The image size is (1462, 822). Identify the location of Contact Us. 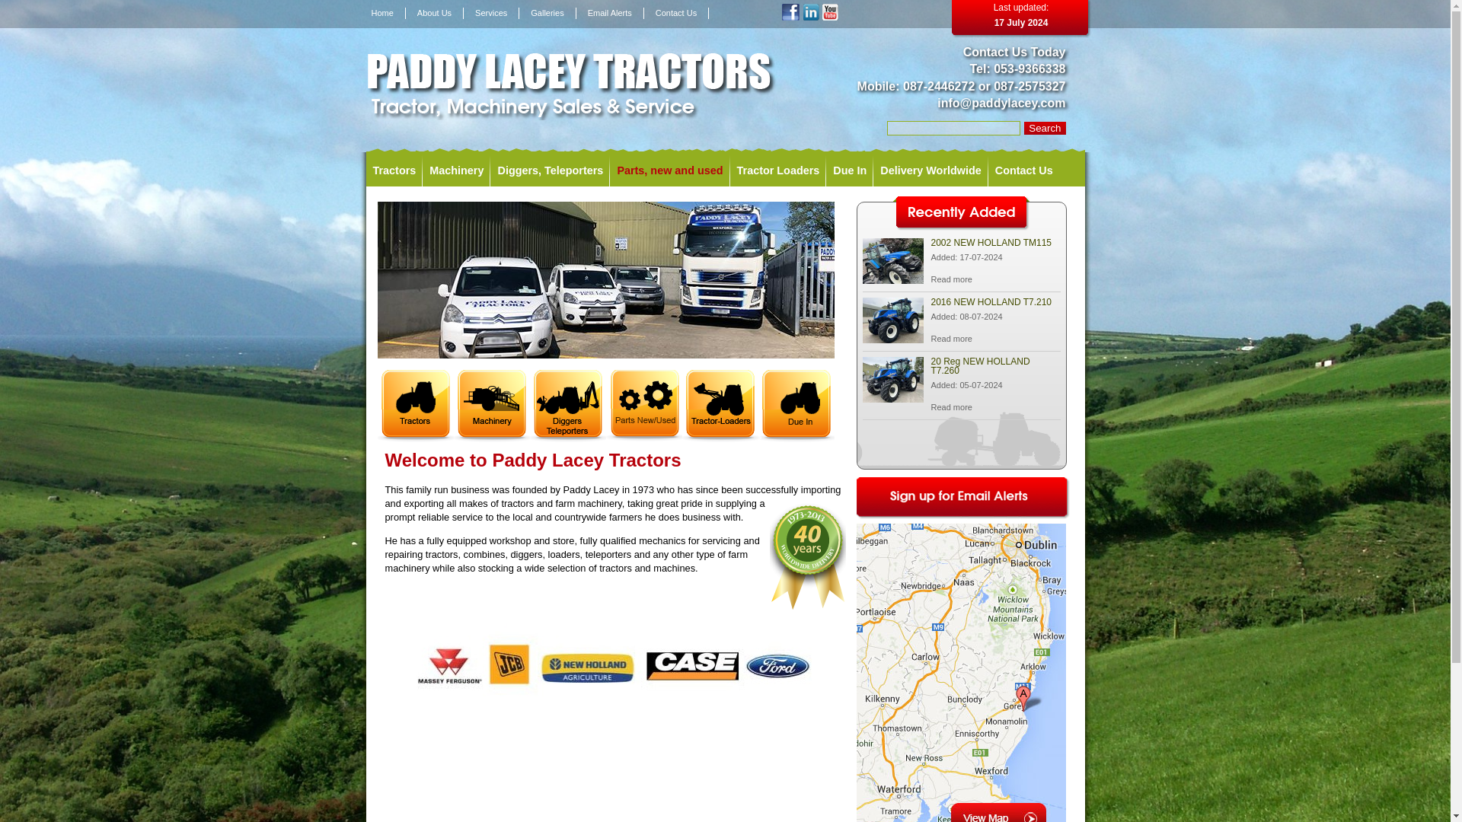
(676, 12).